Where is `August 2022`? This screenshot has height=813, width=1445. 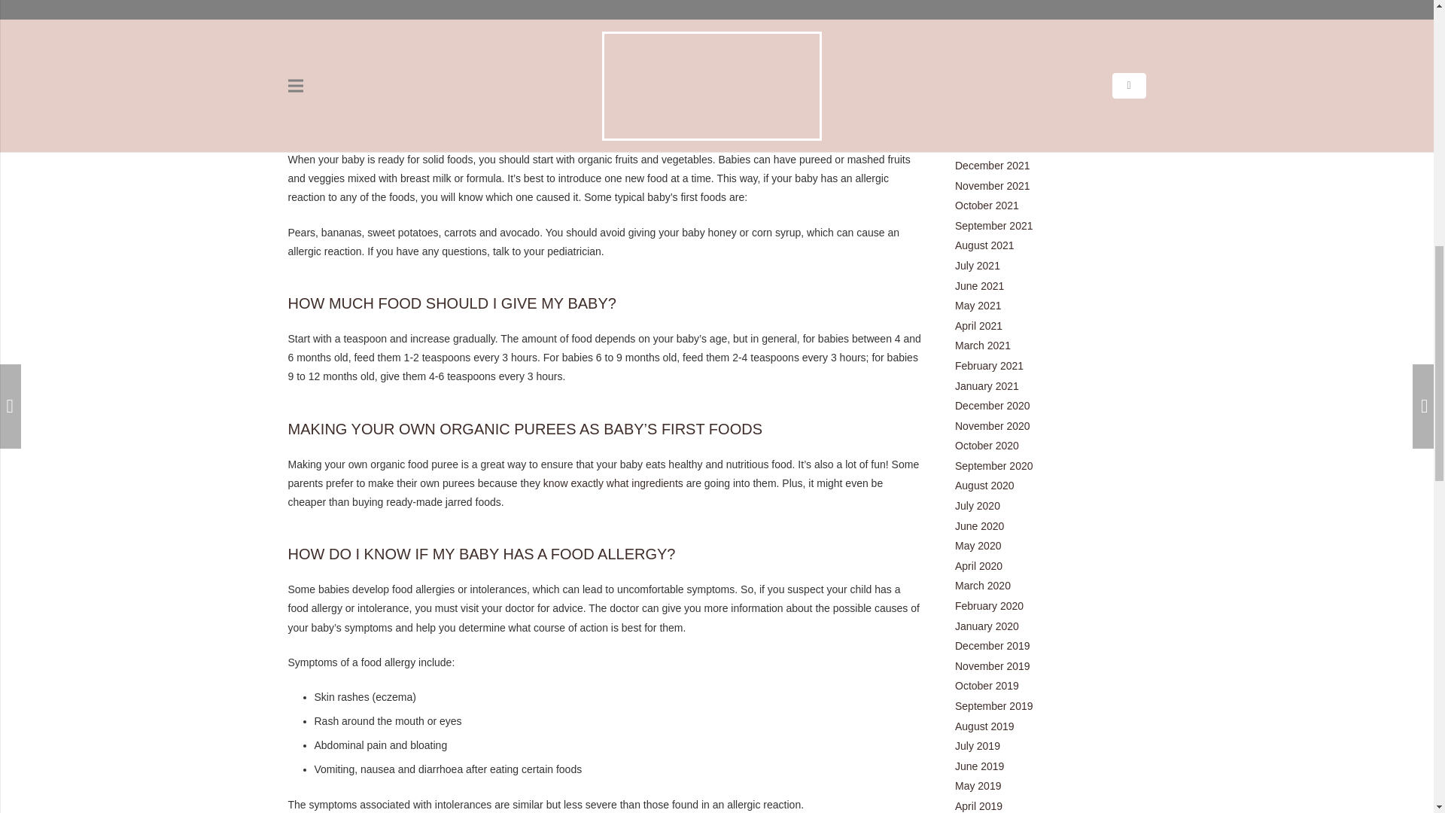 August 2022 is located at coordinates (984, 6).